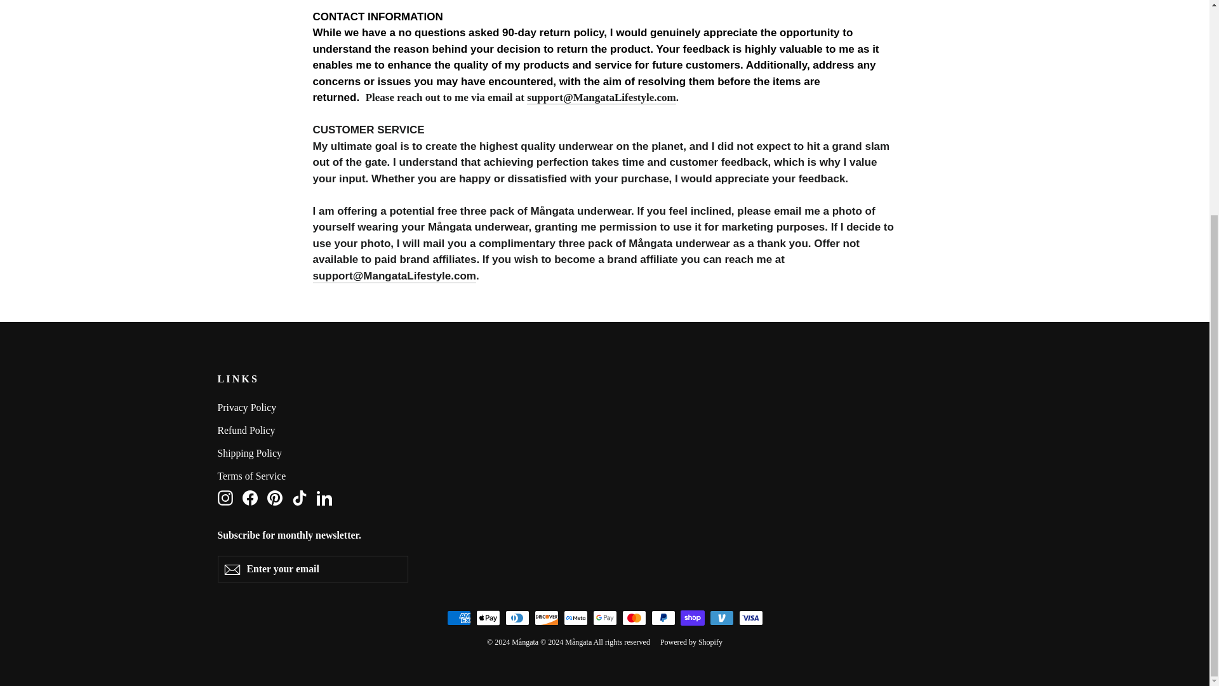 This screenshot has height=686, width=1219. Describe the element at coordinates (604, 617) in the screenshot. I see `Google Pay` at that location.